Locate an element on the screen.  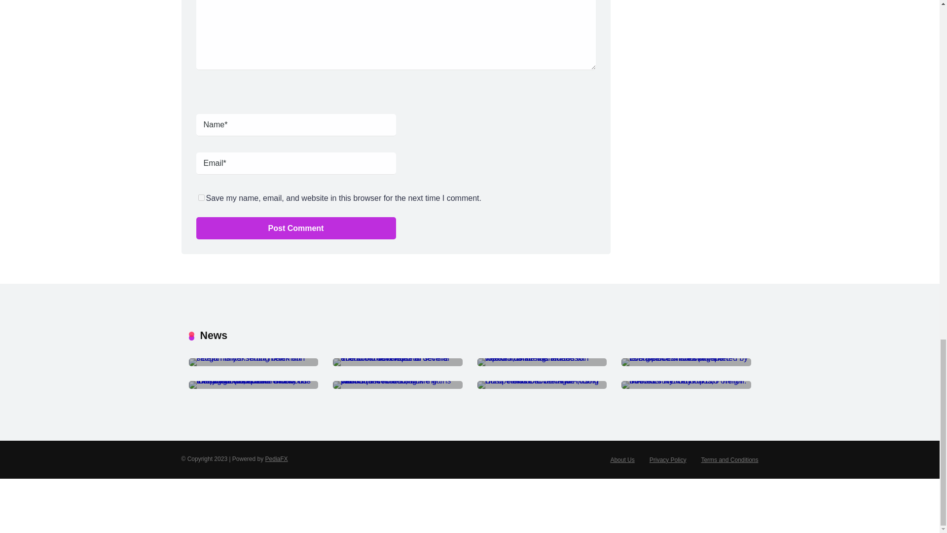
yes is located at coordinates (201, 197).